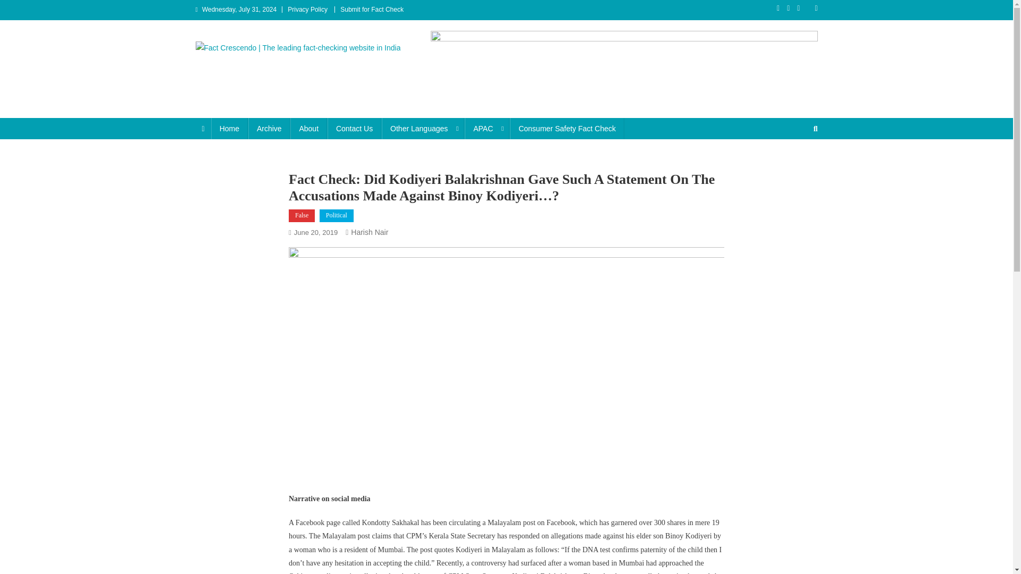 The height and width of the screenshot is (574, 1021). I want to click on Archive, so click(269, 129).